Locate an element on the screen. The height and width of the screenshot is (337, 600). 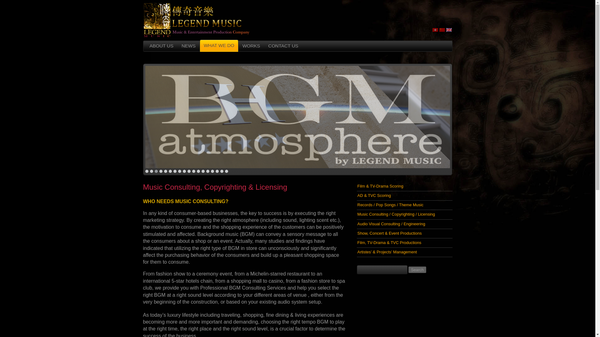
NEWS is located at coordinates (189, 46).